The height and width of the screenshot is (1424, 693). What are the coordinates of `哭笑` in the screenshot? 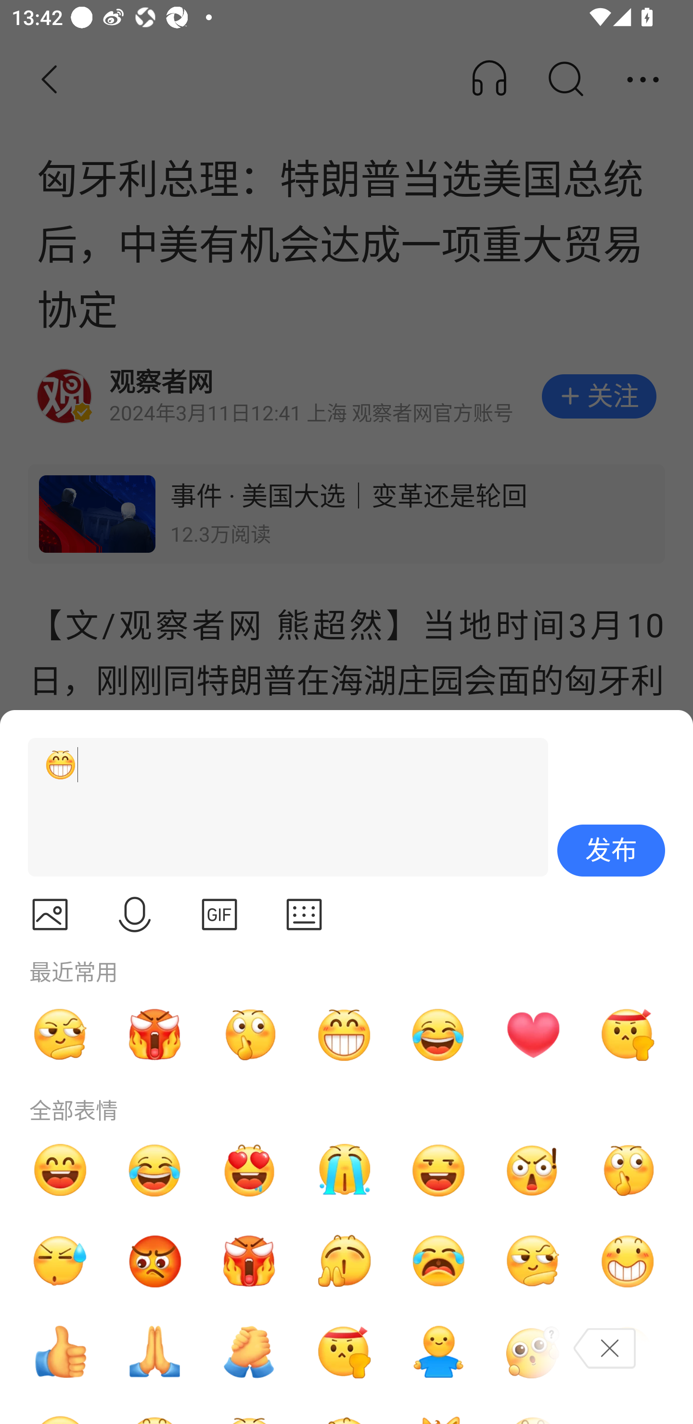 It's located at (438, 1034).